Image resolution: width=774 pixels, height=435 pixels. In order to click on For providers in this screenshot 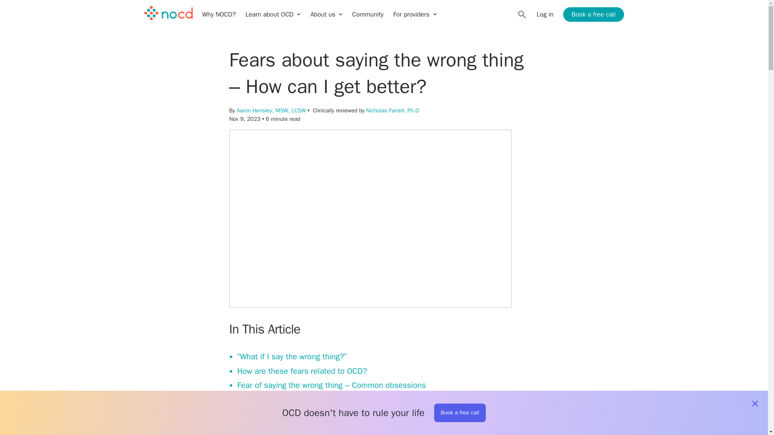, I will do `click(414, 14)`.